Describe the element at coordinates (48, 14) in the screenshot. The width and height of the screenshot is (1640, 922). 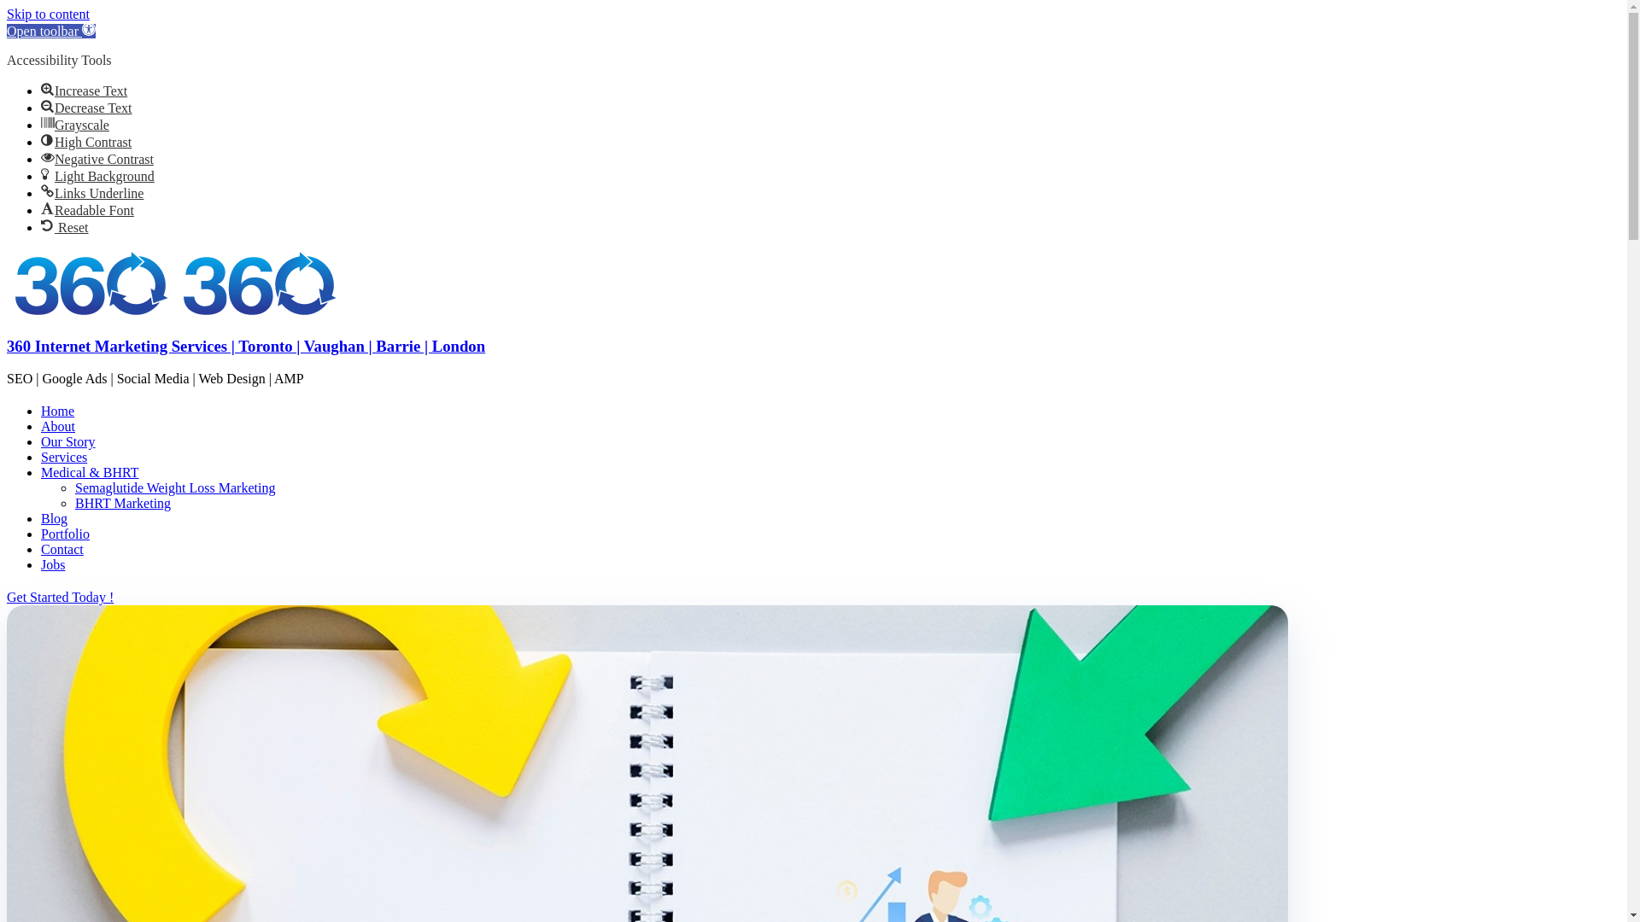
I see `Skip to content` at that location.